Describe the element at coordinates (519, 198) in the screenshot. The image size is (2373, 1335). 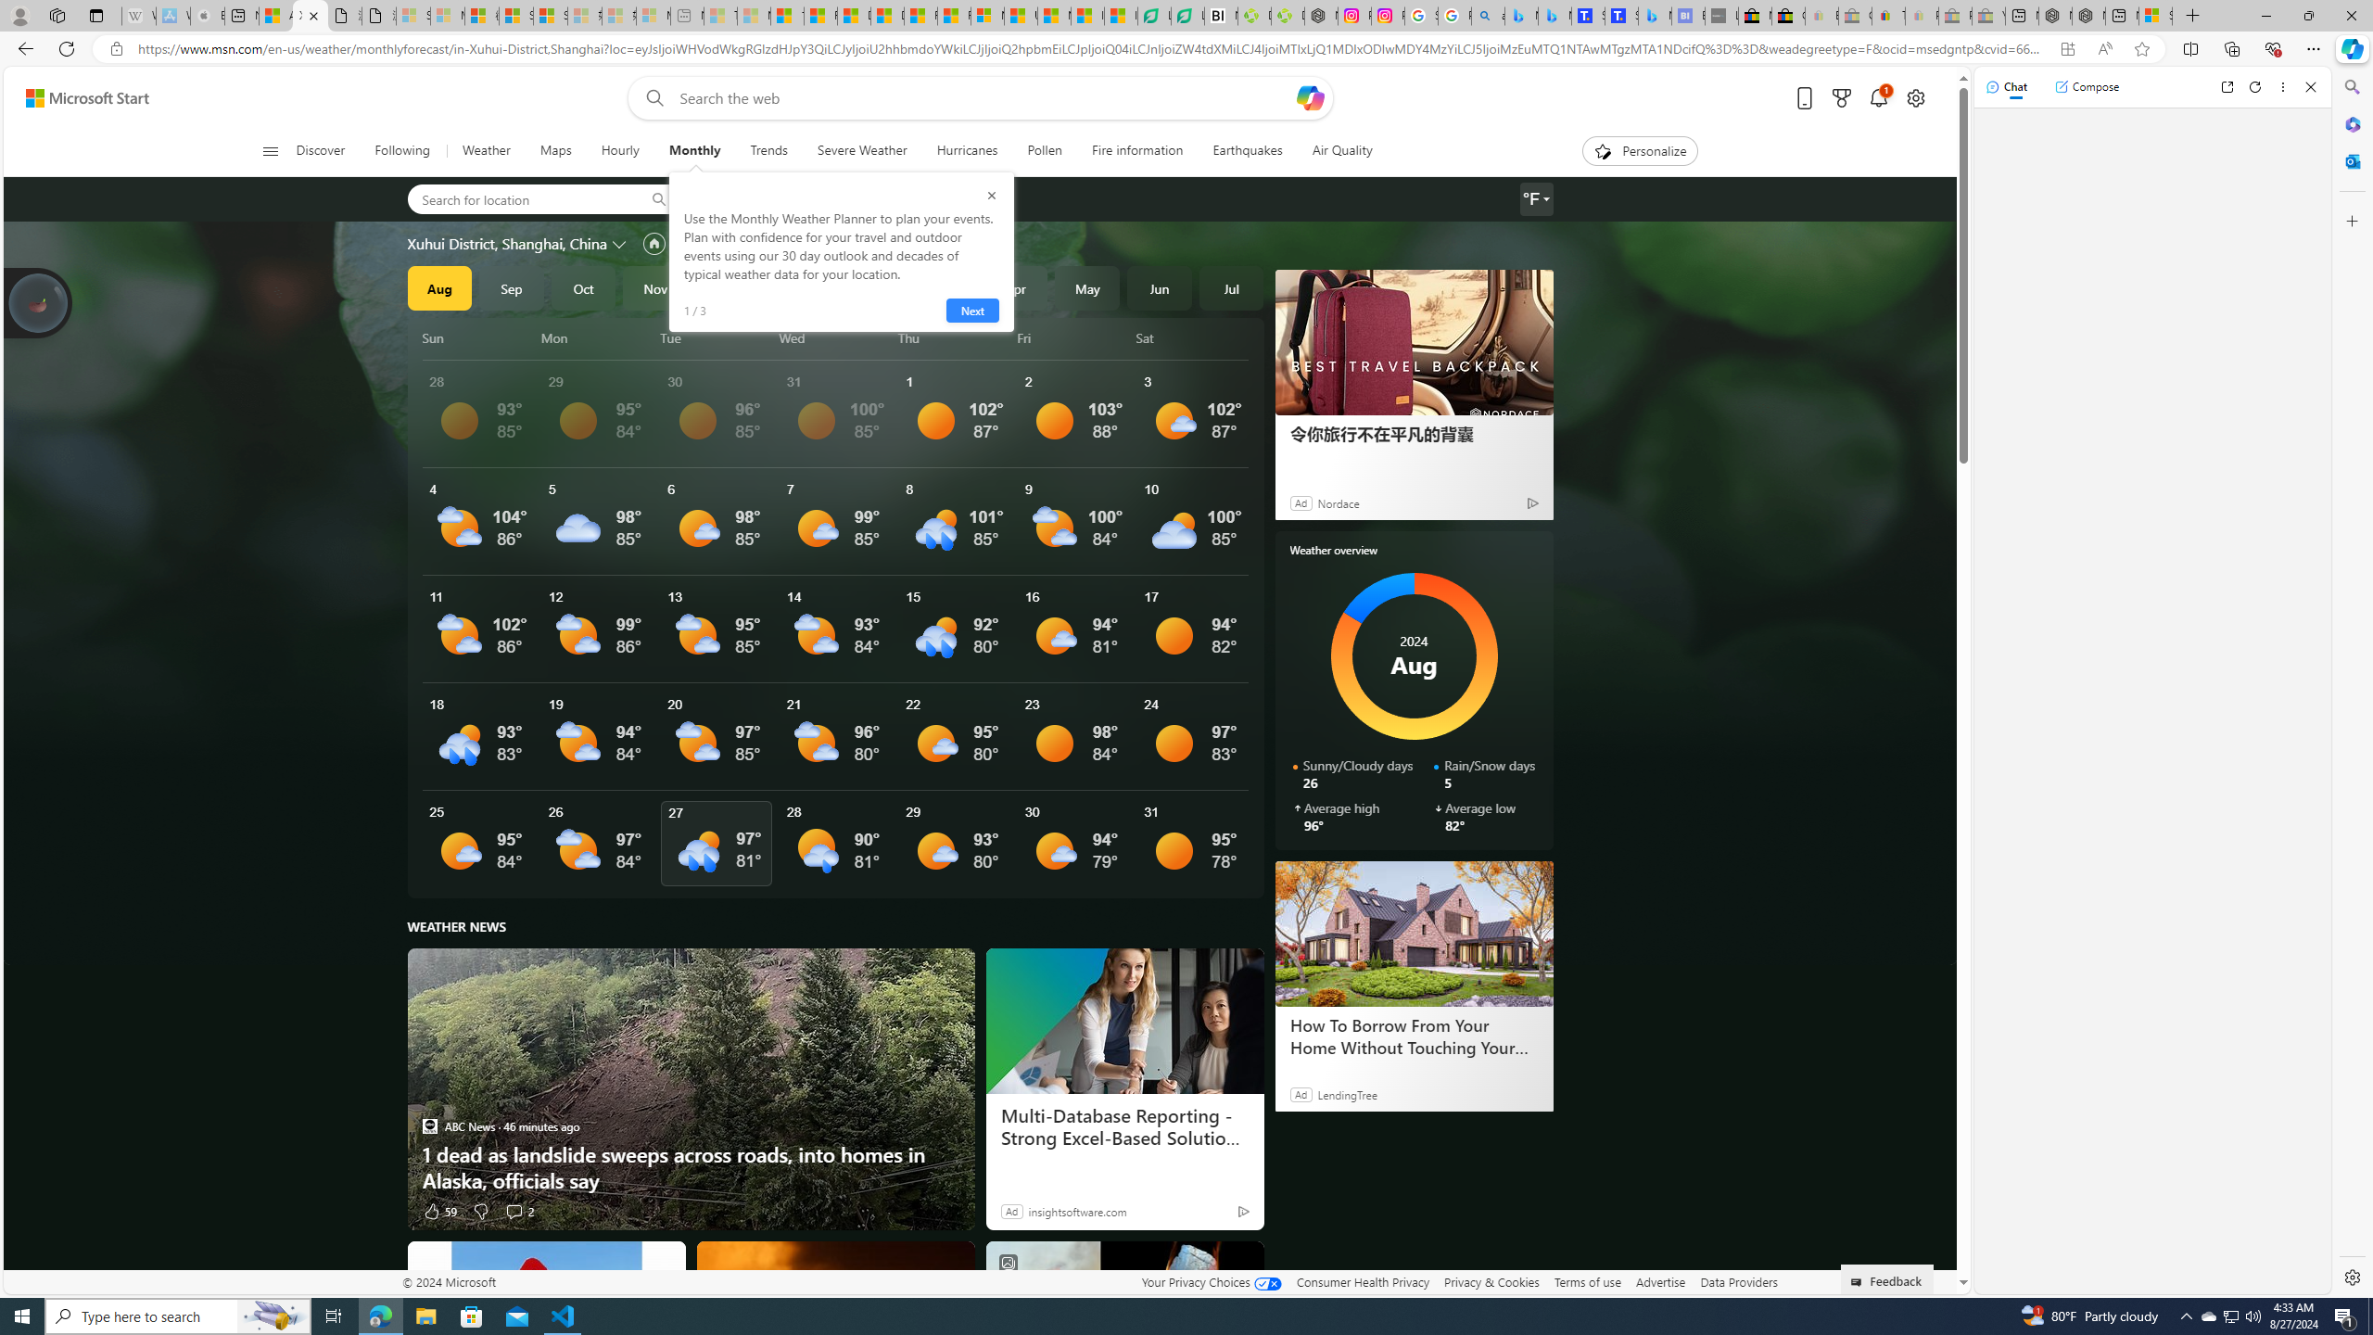
I see `Search for location` at that location.